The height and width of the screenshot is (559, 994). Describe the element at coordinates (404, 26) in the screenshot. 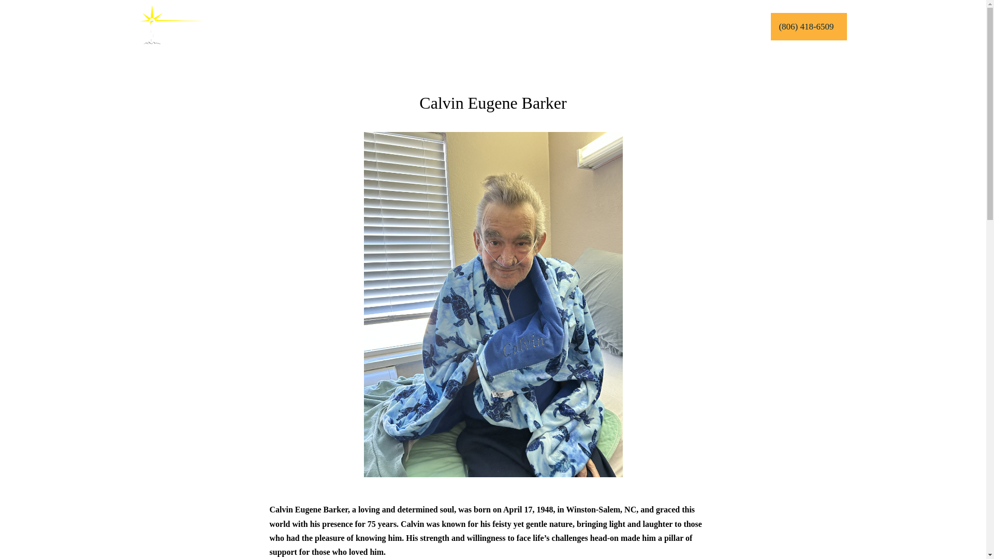

I see `Obituaries` at that location.